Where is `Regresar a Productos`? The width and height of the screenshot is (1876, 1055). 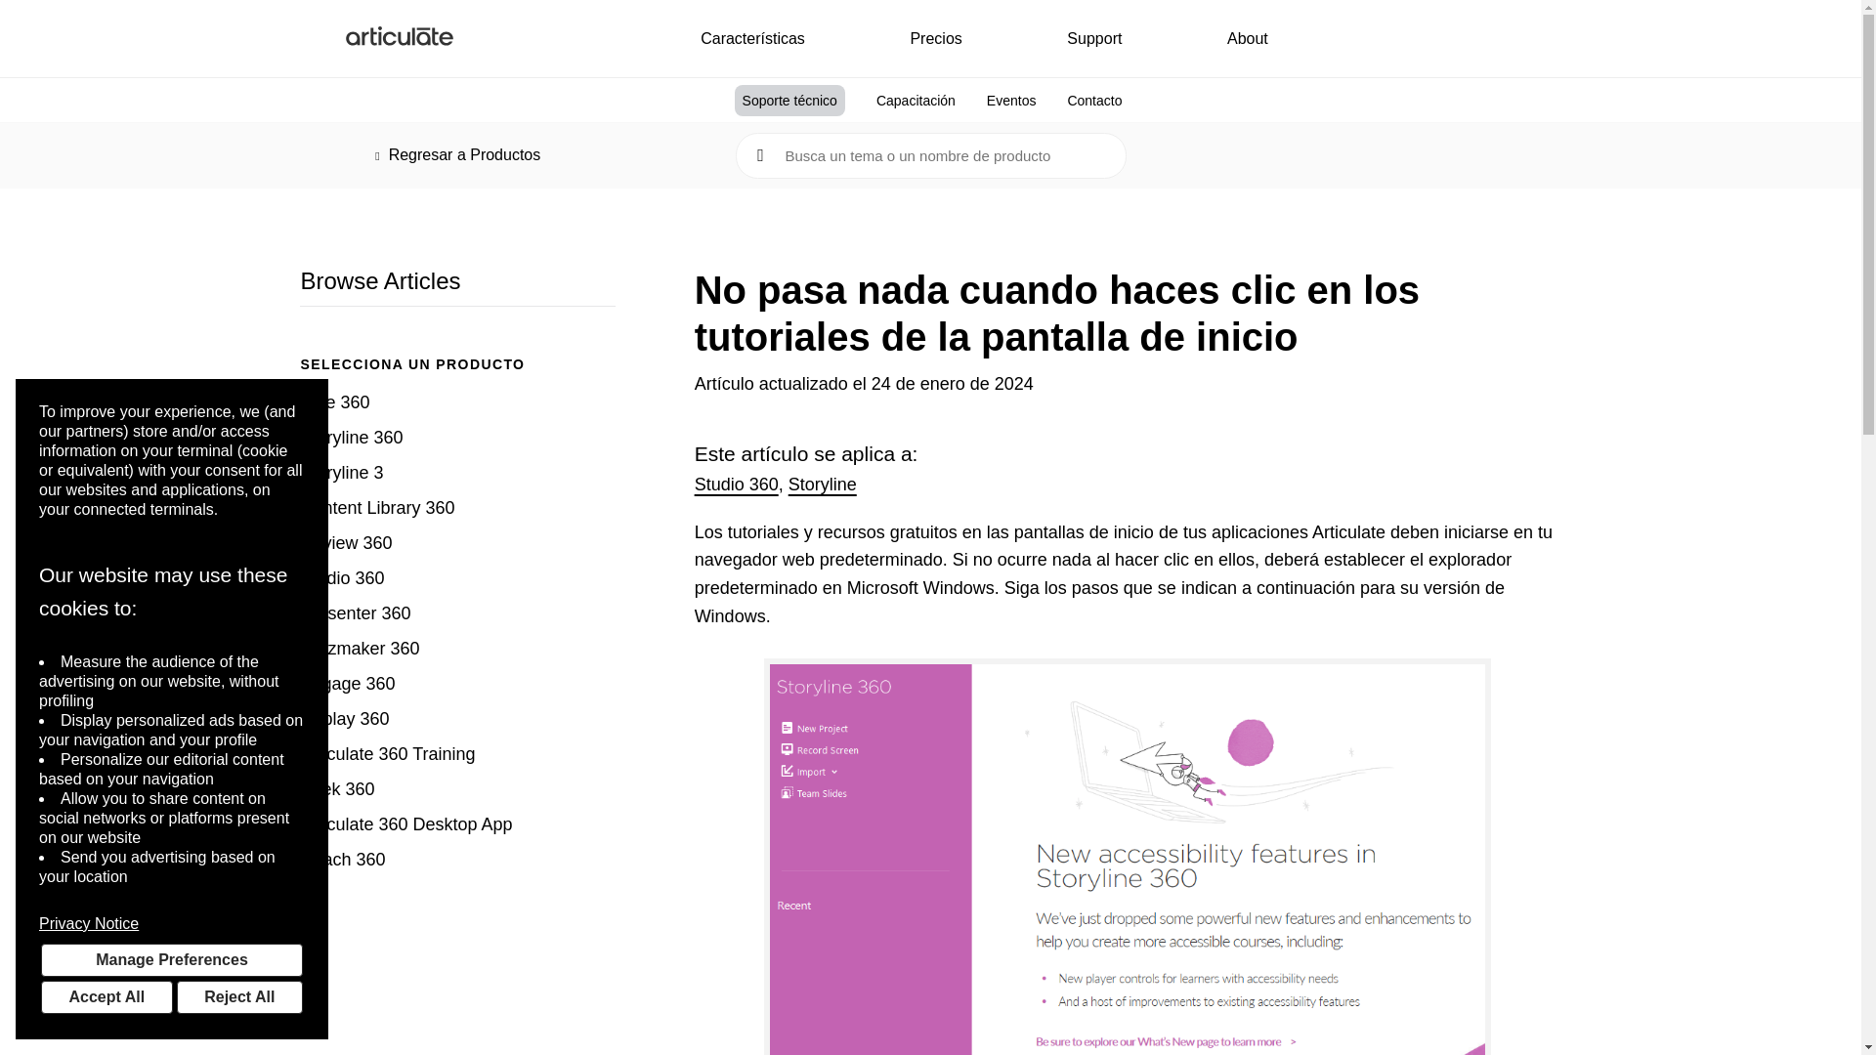 Regresar a Productos is located at coordinates (457, 154).